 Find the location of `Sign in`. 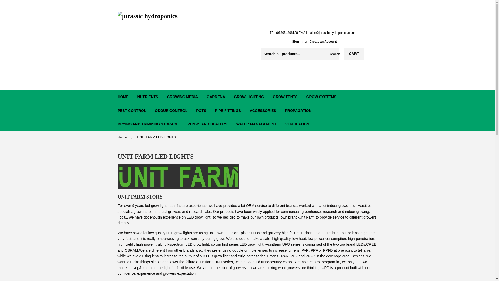

Sign in is located at coordinates (297, 42).